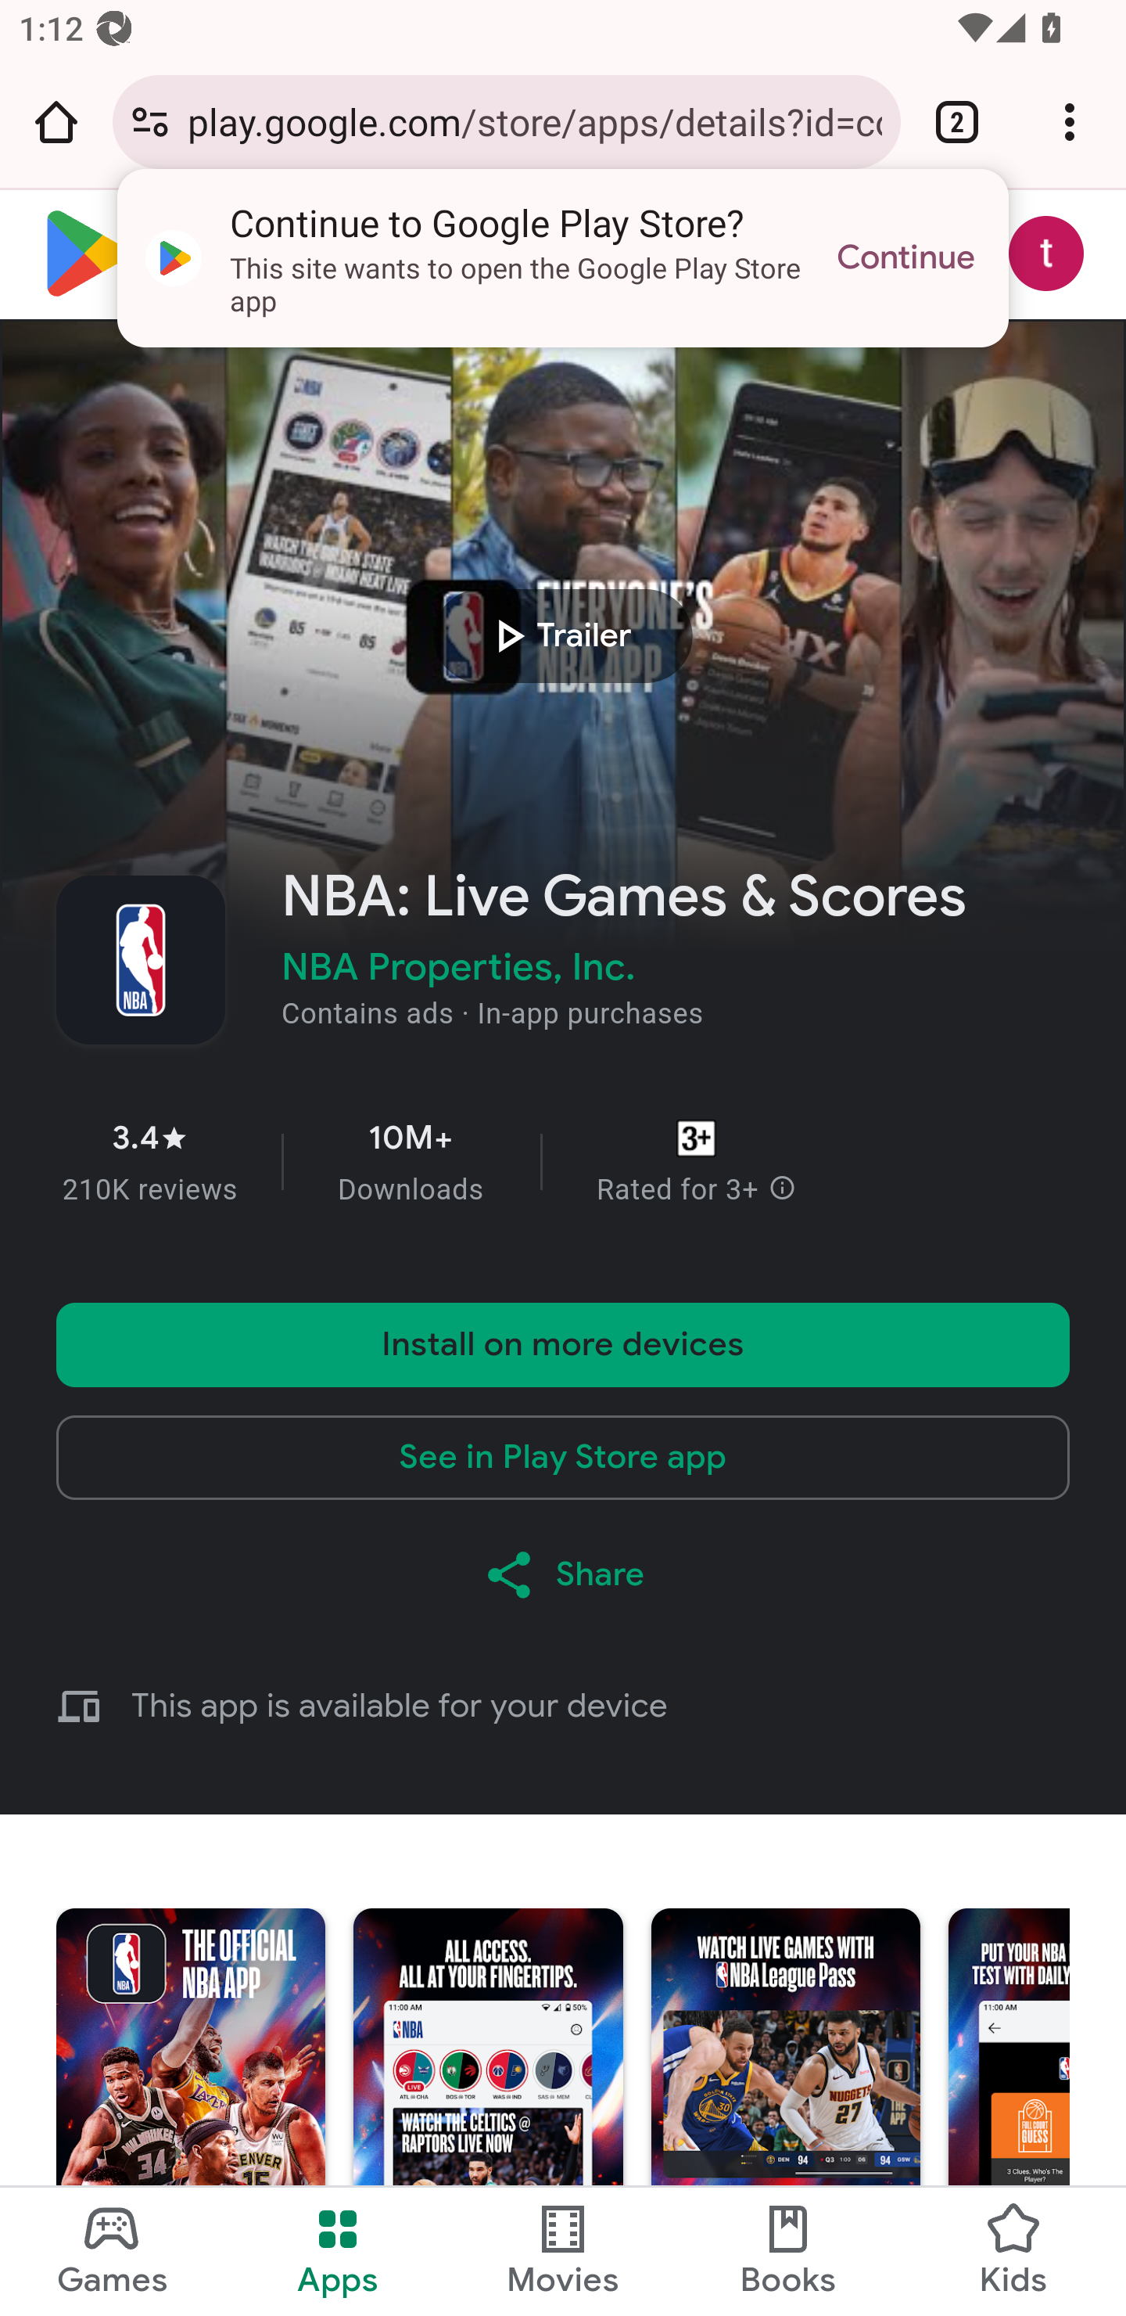  What do you see at coordinates (487, 2113) in the screenshot?
I see `Screenshot image` at bounding box center [487, 2113].